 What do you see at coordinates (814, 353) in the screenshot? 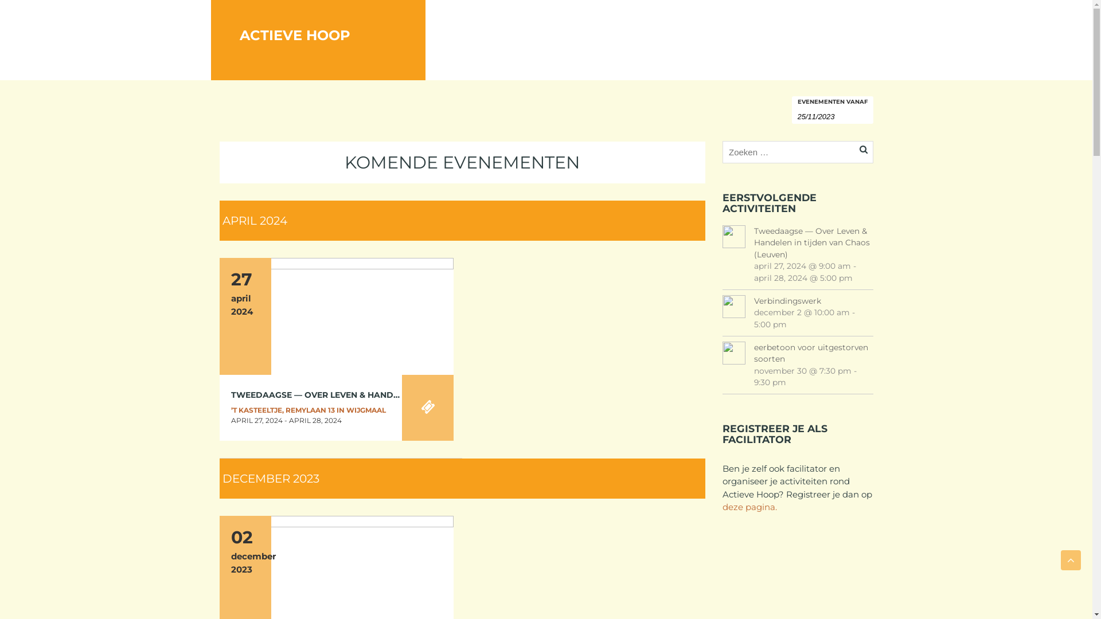
I see `eerbetoon voor uitgestorven soorten` at bounding box center [814, 353].